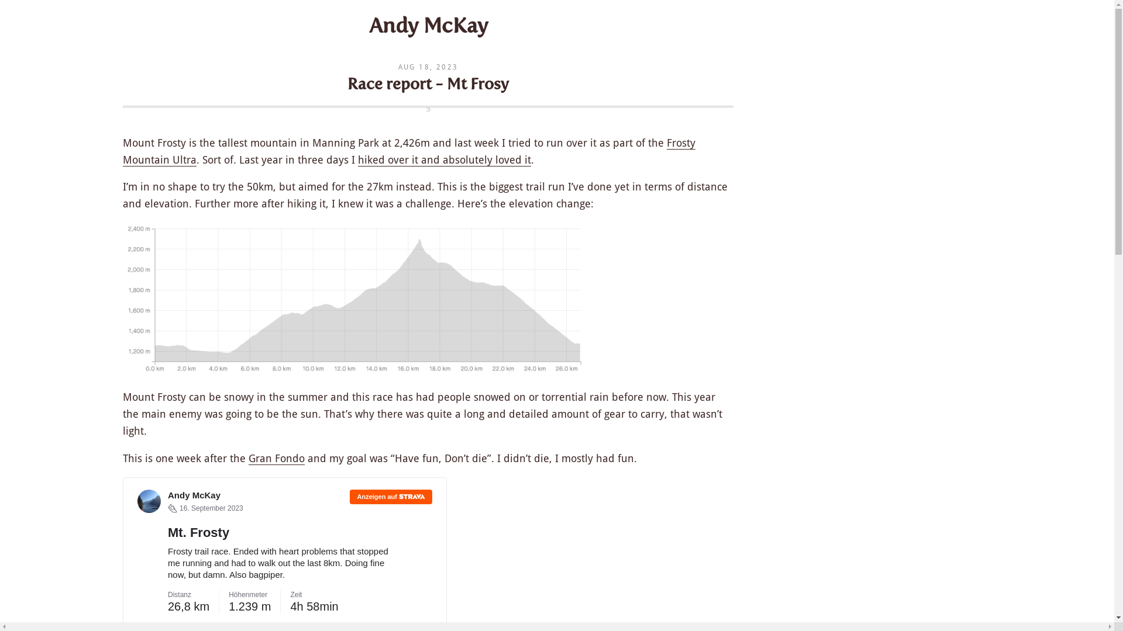 The height and width of the screenshot is (631, 1123). I want to click on Frosty Mountain Ultra, so click(409, 152).